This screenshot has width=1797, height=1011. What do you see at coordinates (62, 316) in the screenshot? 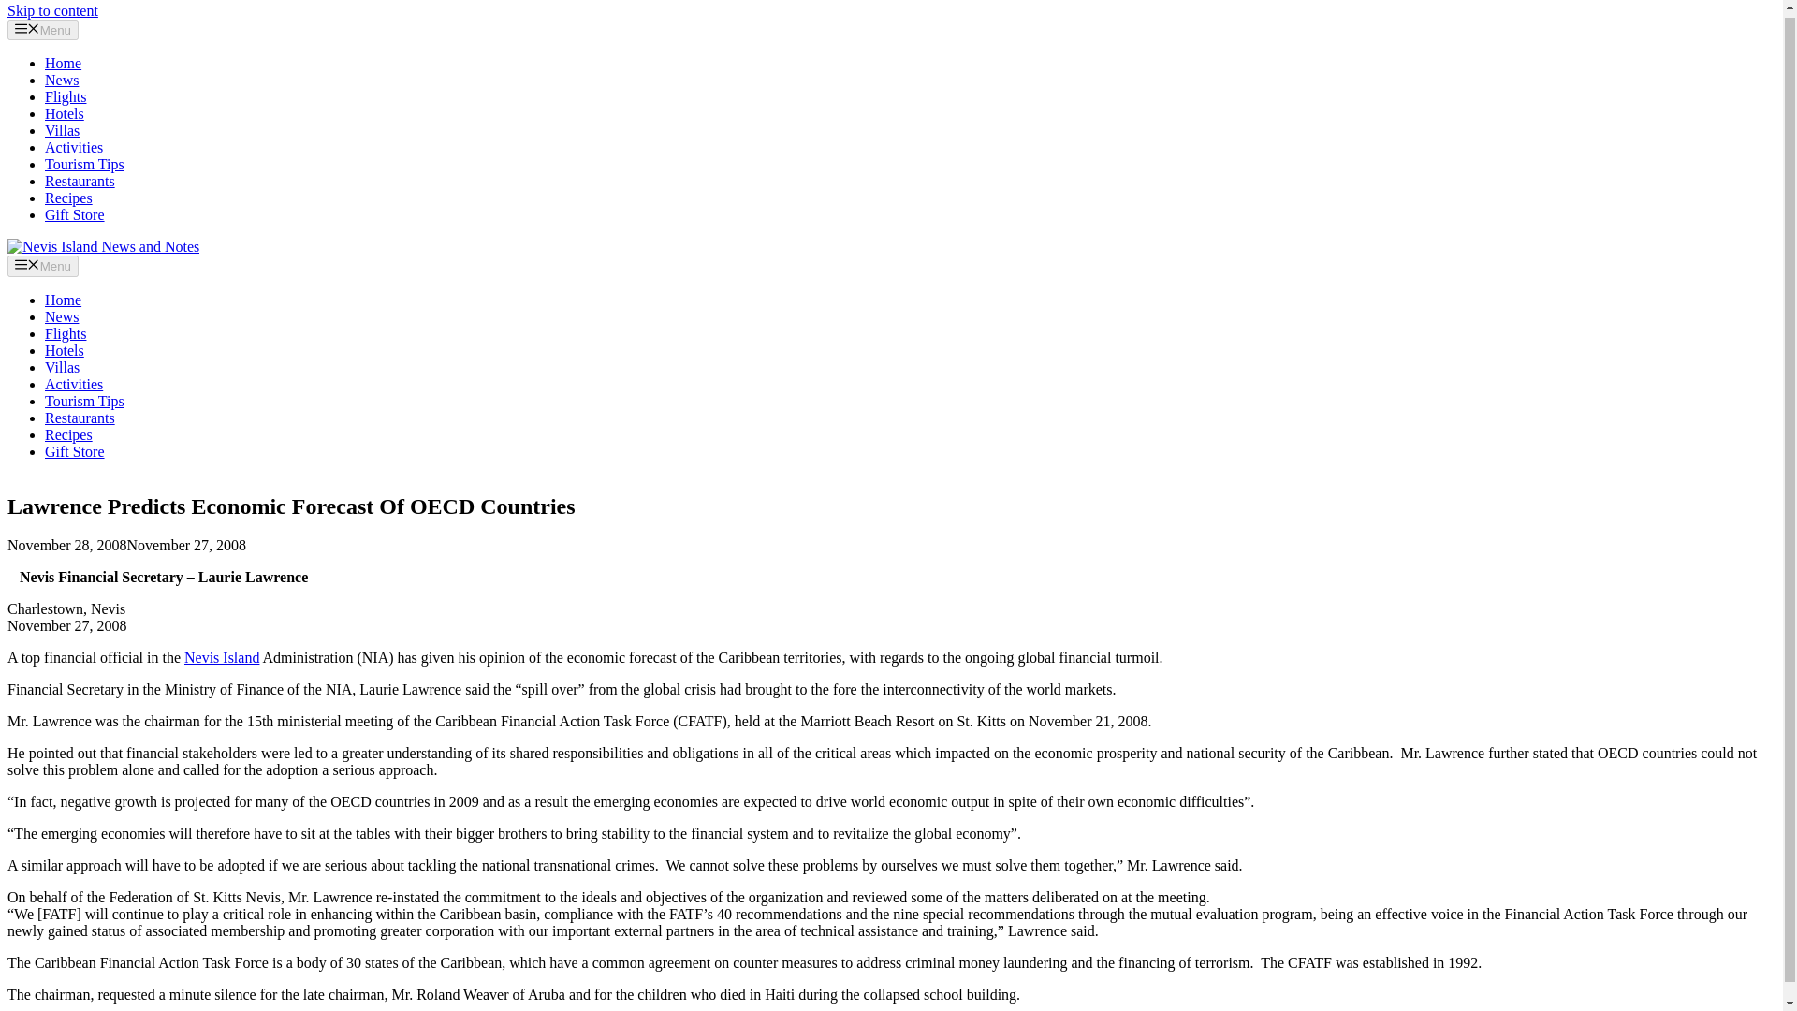
I see `News` at bounding box center [62, 316].